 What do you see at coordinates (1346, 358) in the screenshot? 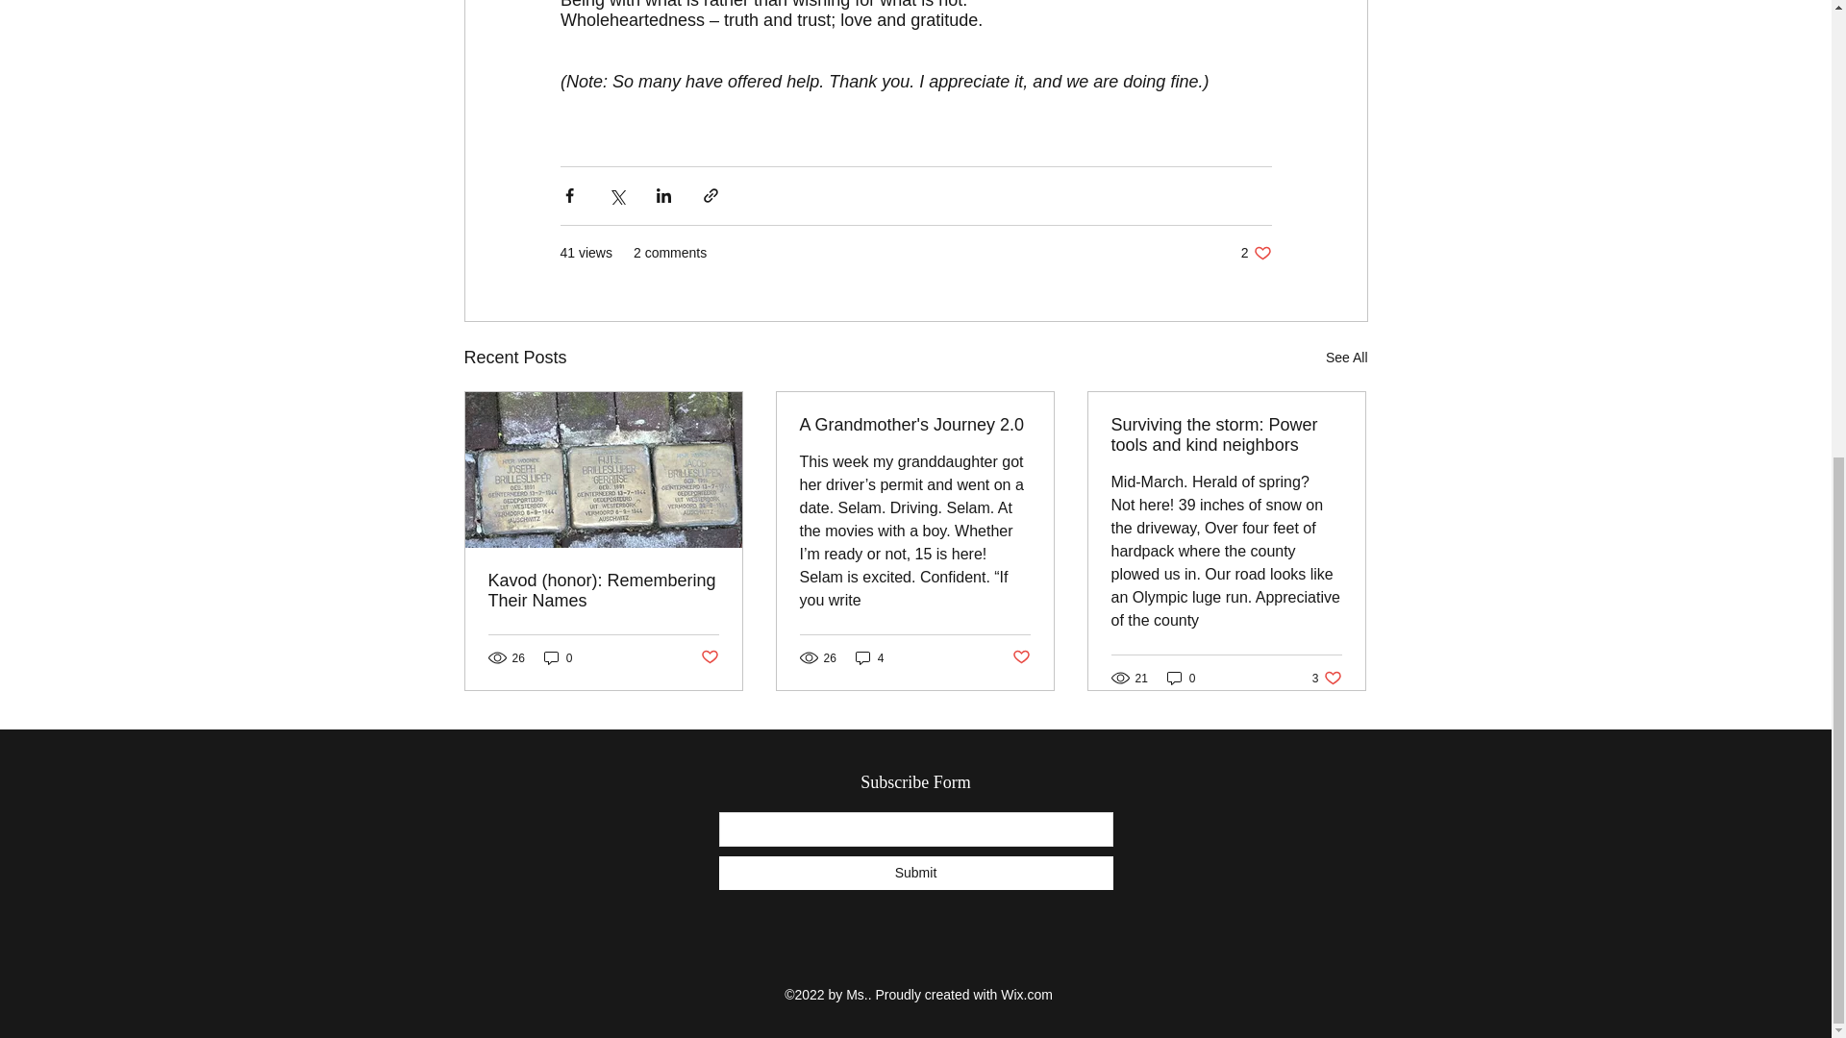
I see `Post not marked as liked` at bounding box center [1346, 358].